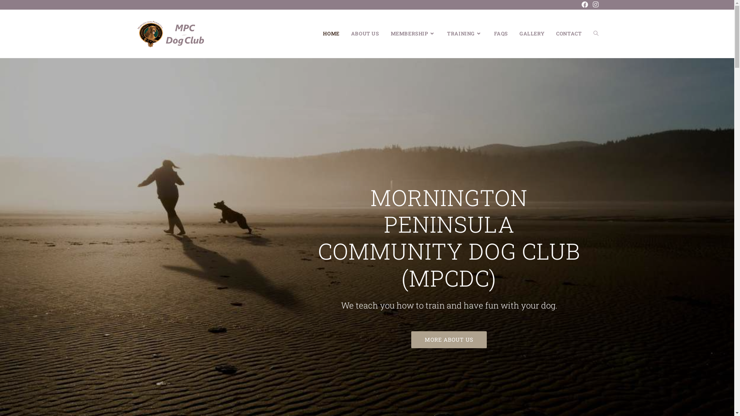  Describe the element at coordinates (532, 34) in the screenshot. I see `GALLERY` at that location.